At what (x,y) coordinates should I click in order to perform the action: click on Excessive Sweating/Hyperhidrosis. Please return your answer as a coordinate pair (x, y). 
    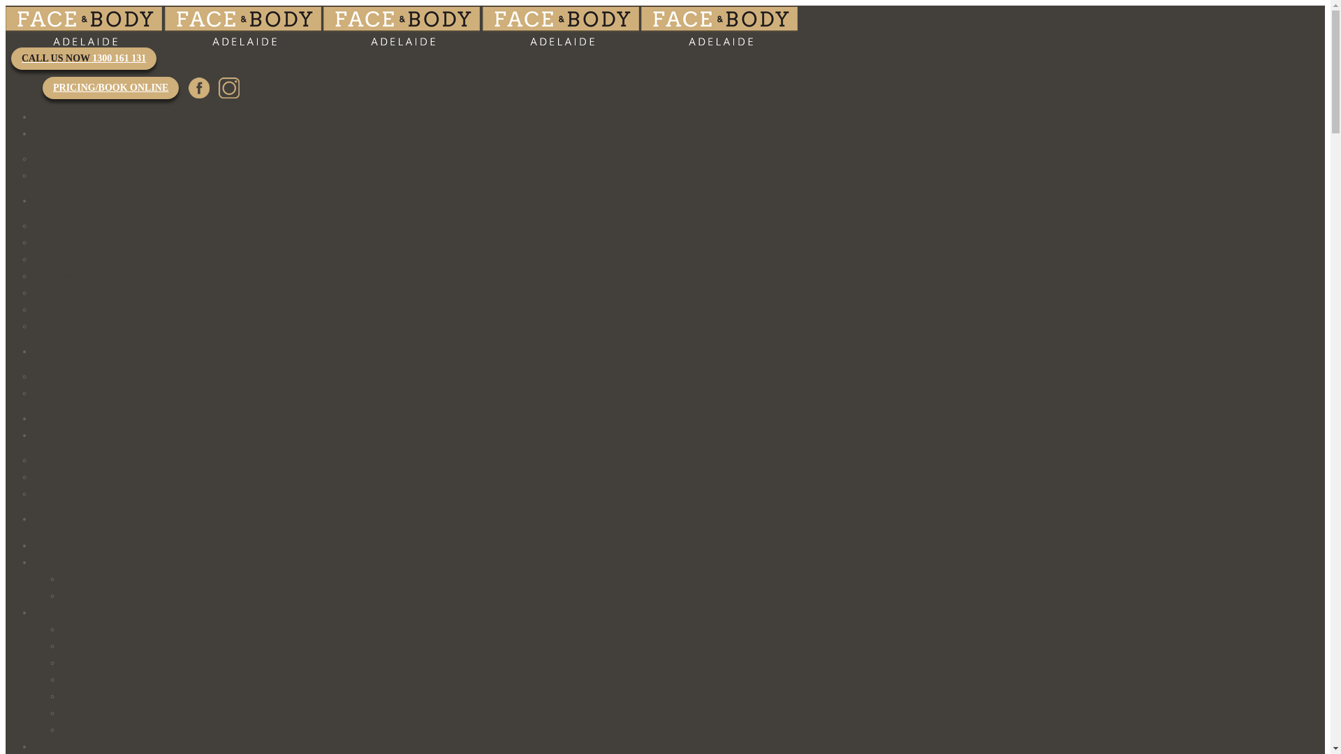
    Looking at the image, I should click on (130, 680).